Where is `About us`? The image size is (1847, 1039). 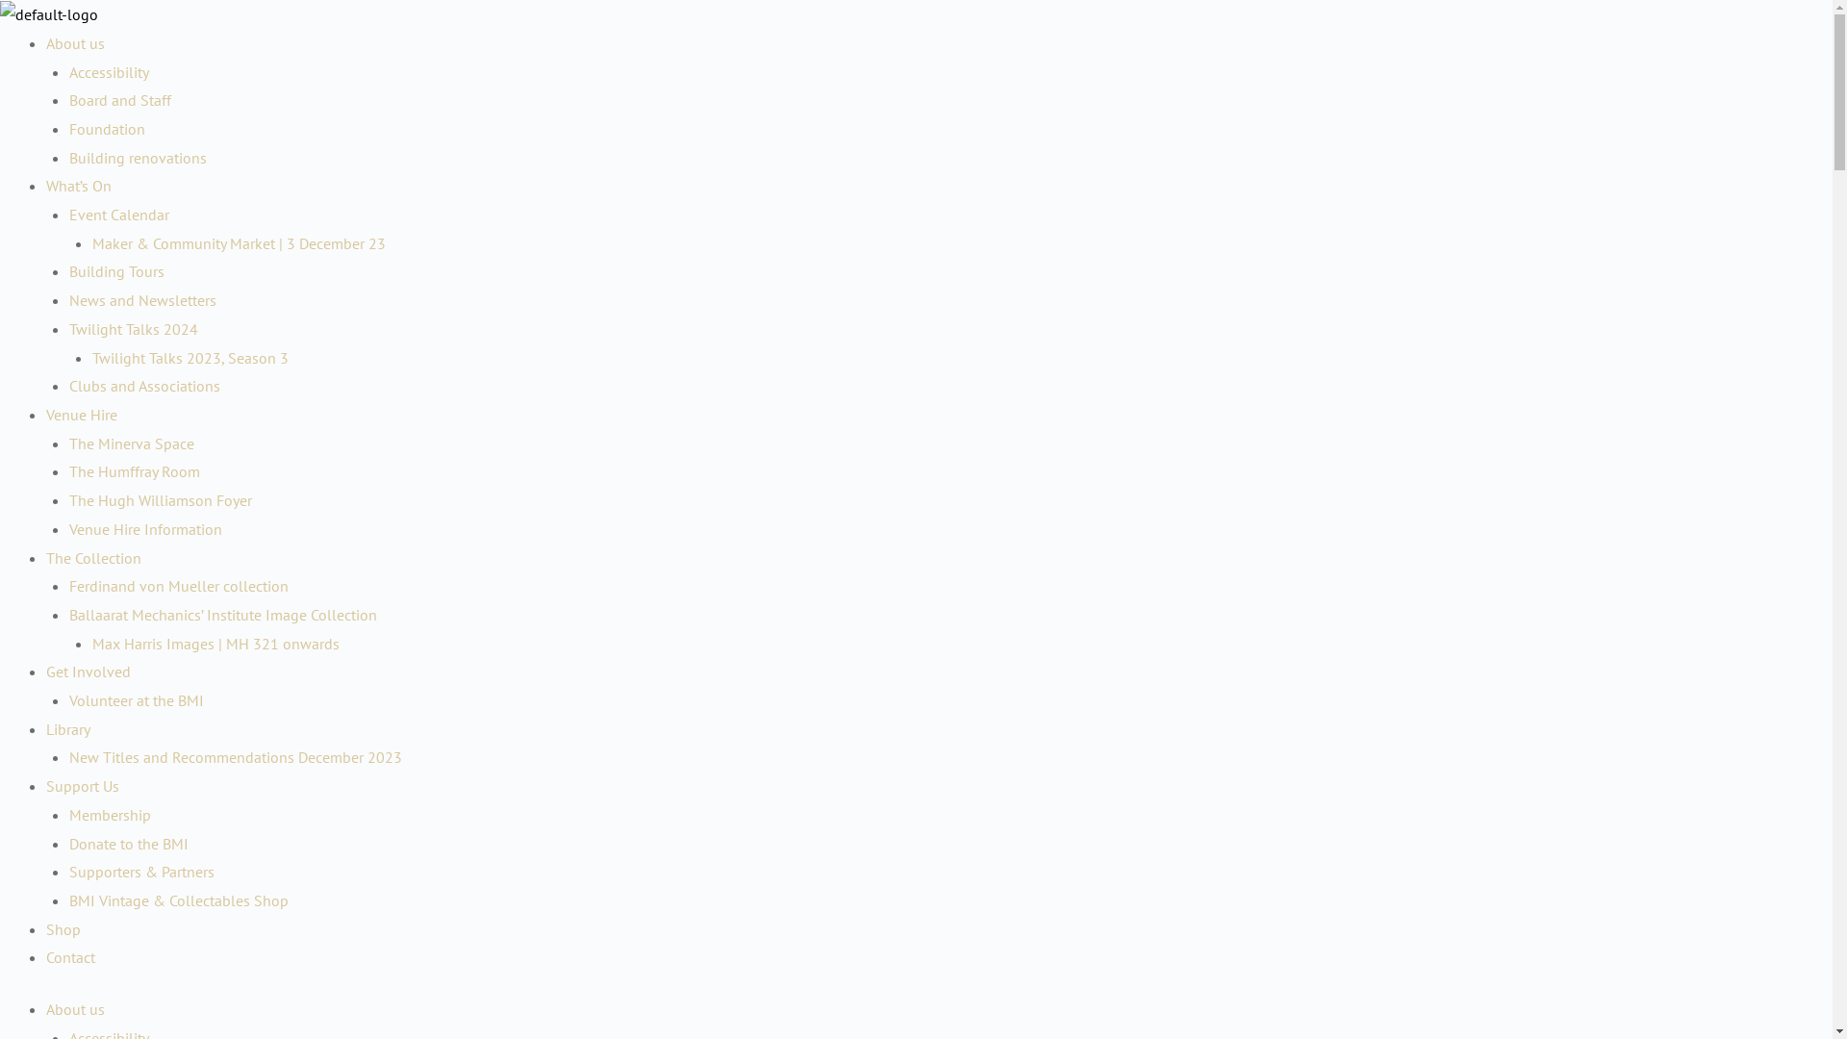
About us is located at coordinates (75, 43).